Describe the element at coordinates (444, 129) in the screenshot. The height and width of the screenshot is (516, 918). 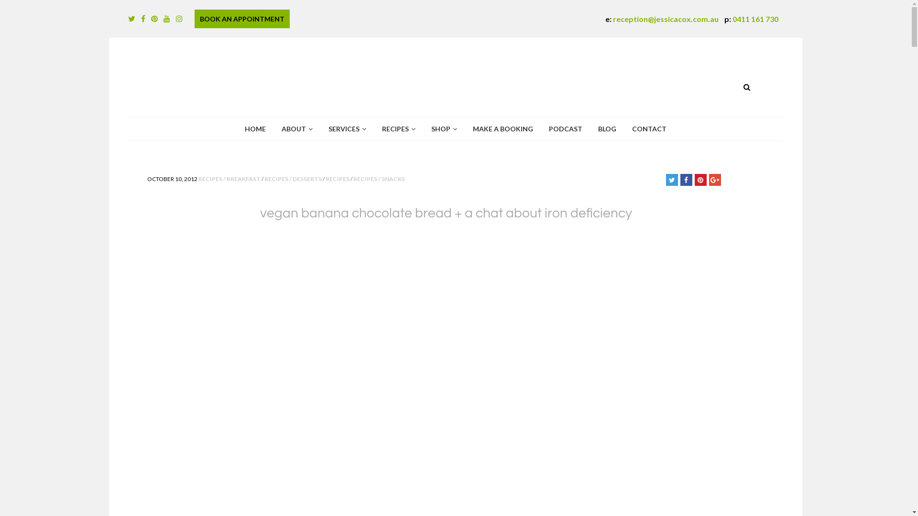
I see `SHOP` at that location.